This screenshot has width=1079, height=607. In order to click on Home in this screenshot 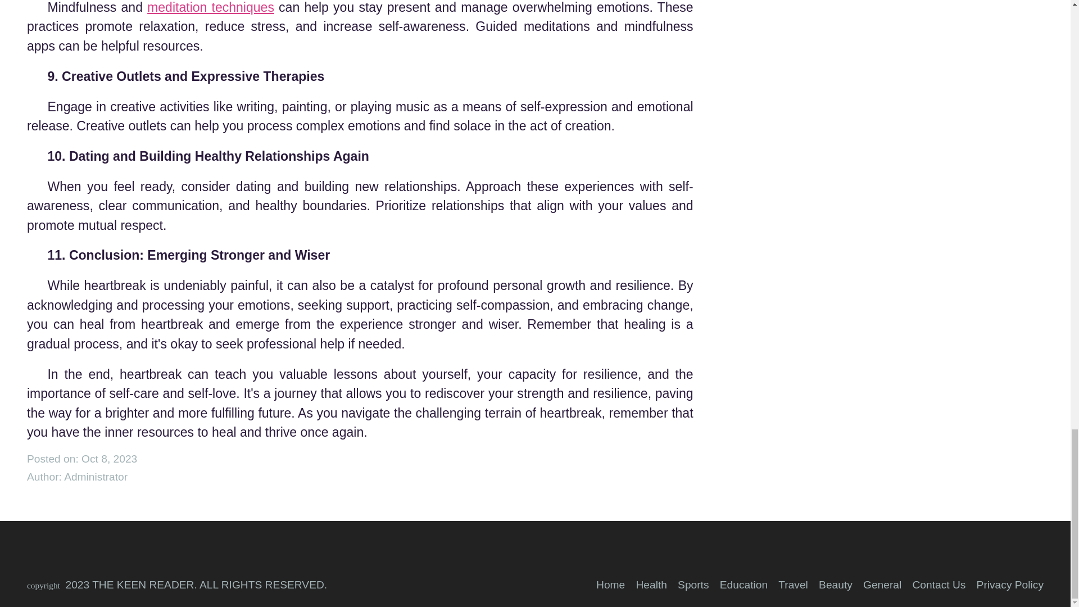, I will do `click(610, 585)`.